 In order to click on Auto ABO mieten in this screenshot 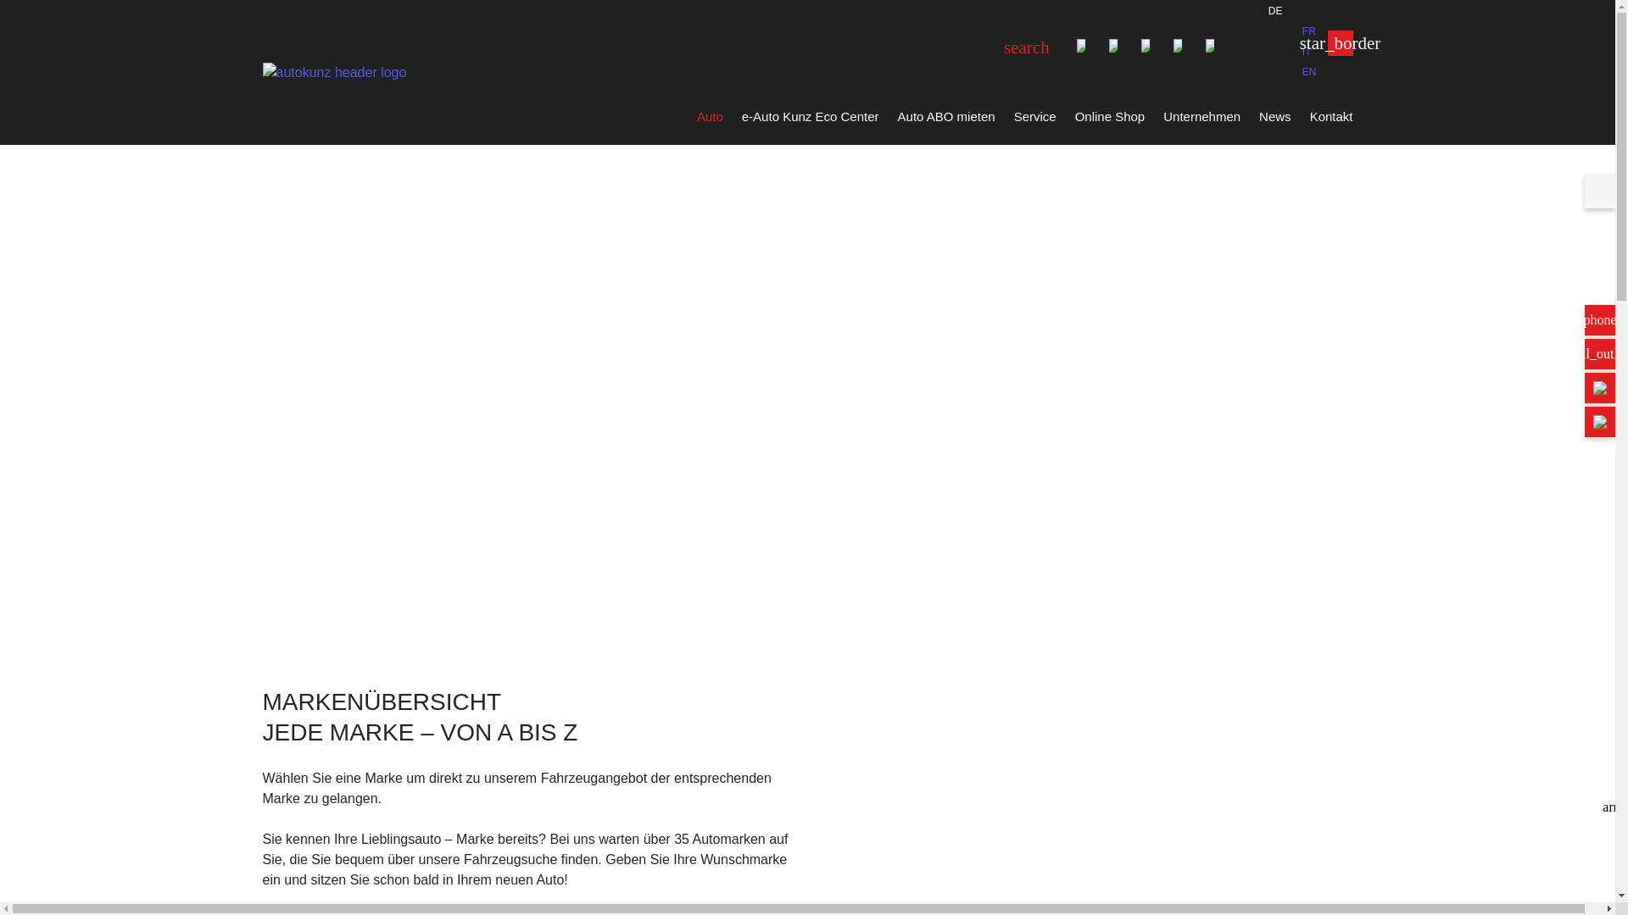, I will do `click(946, 120)`.